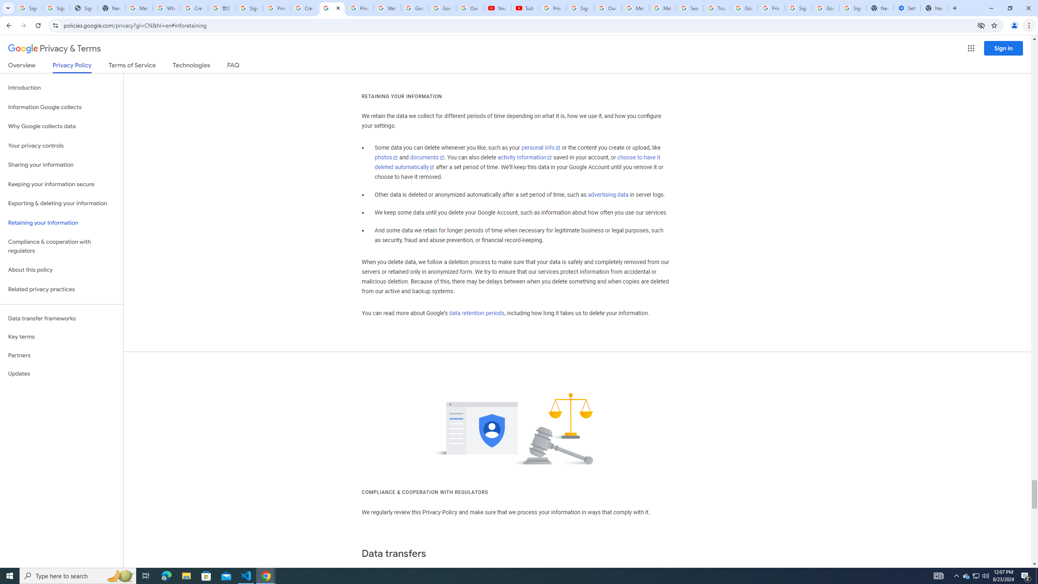 The height and width of the screenshot is (584, 1038). I want to click on Your privacy controls, so click(62, 146).